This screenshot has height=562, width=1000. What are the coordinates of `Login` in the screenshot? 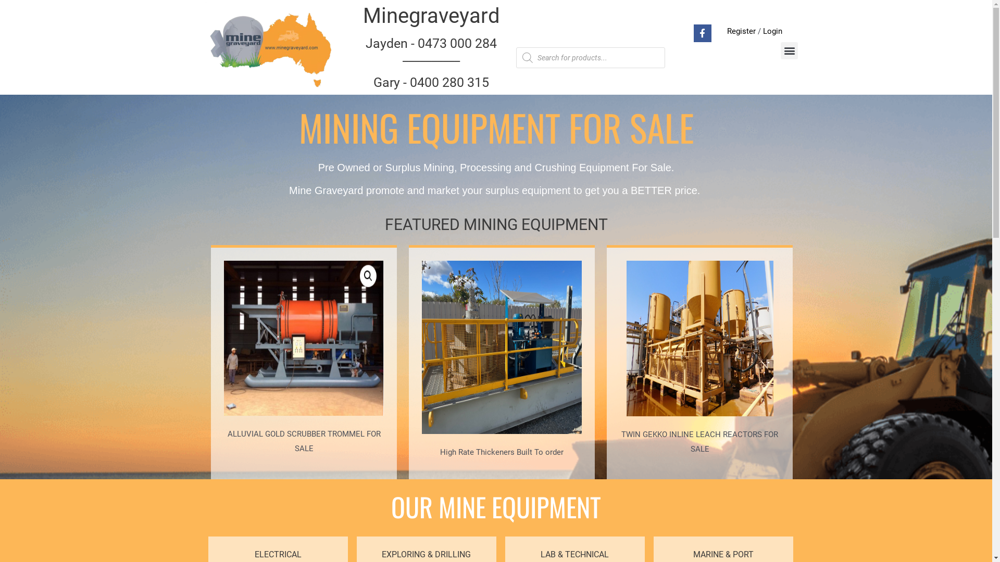 It's located at (773, 31).